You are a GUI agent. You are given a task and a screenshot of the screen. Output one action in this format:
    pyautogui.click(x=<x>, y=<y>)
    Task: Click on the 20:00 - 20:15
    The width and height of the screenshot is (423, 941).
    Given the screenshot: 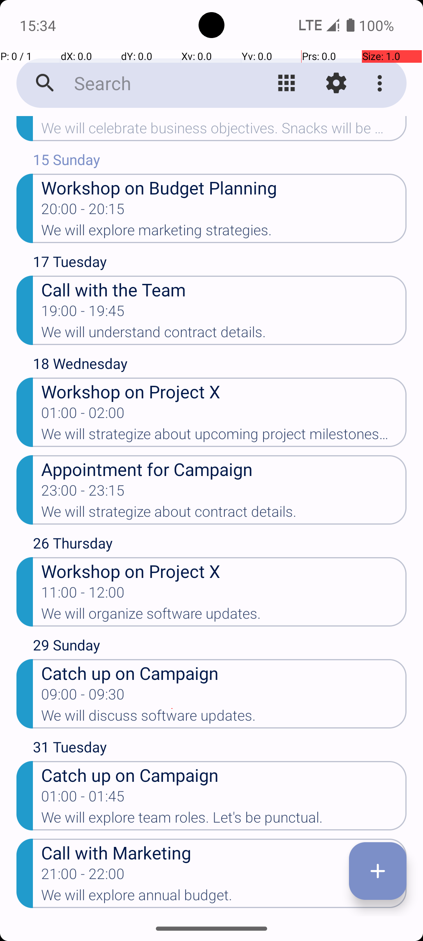 What is the action you would take?
    pyautogui.click(x=83, y=211)
    